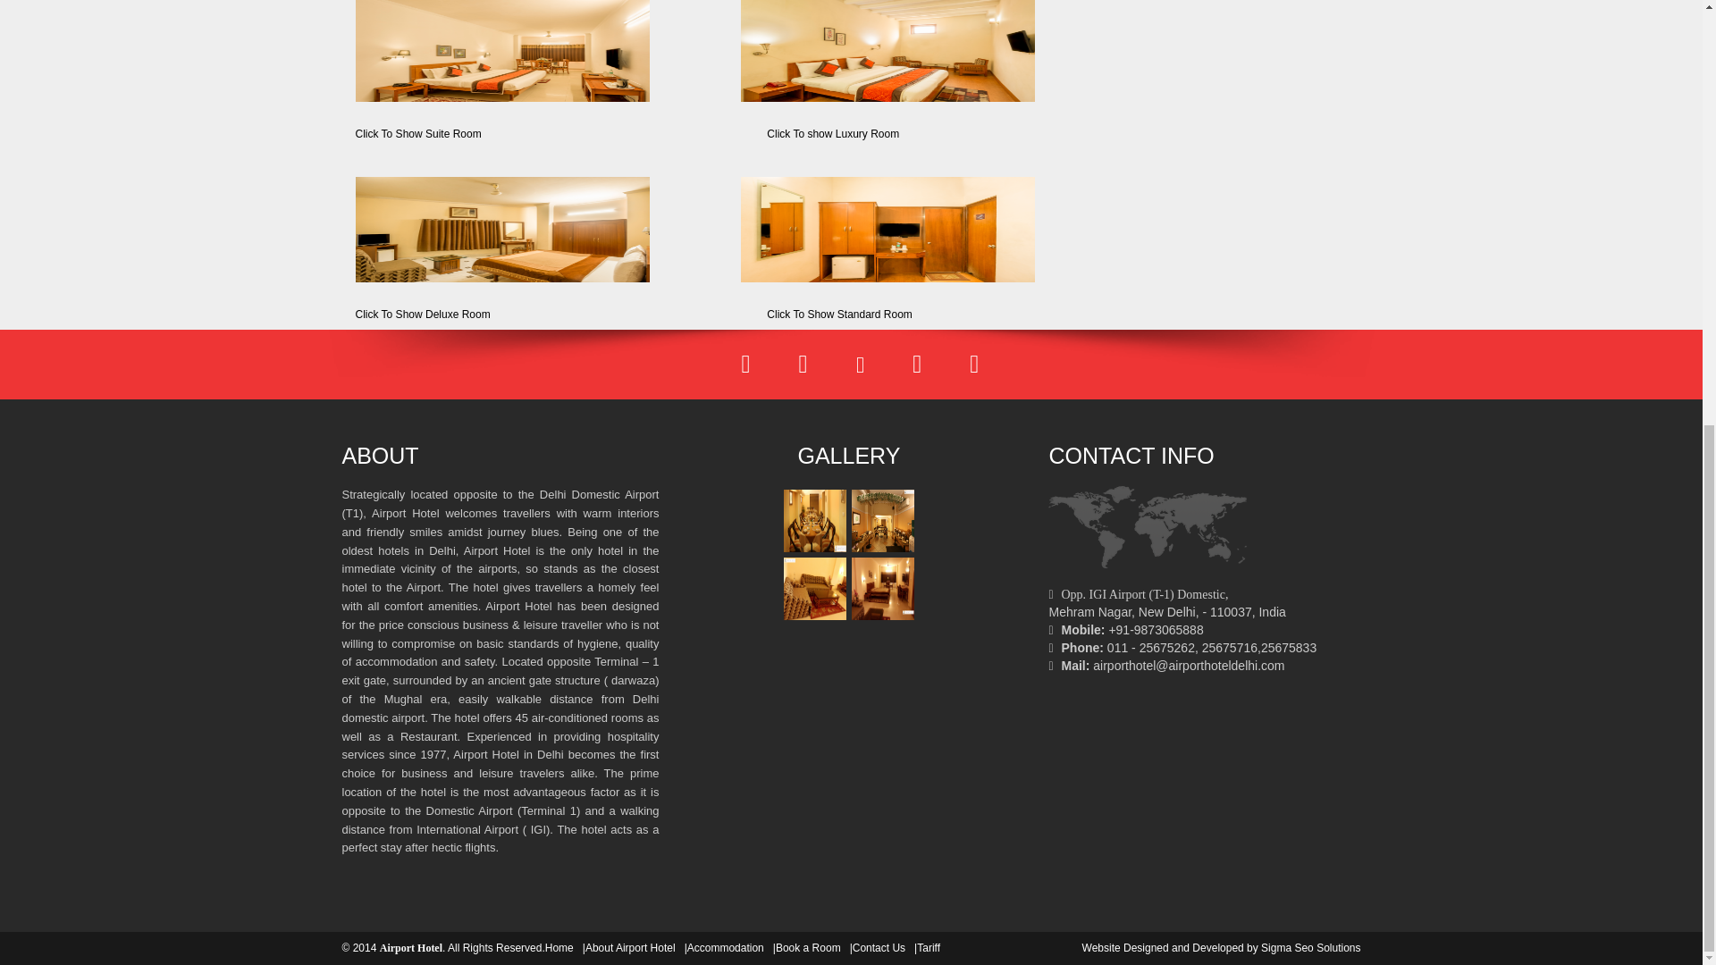 The height and width of the screenshot is (965, 1716). Describe the element at coordinates (475, 239) in the screenshot. I see `Click To Show Deluxe Room` at that location.